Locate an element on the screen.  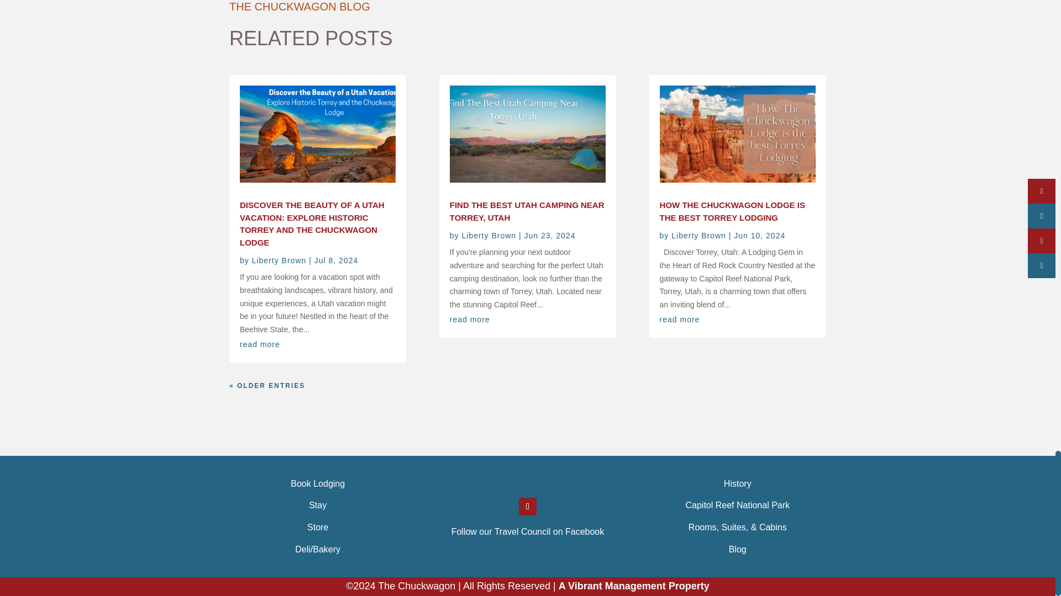
Posts by Liberty Brown is located at coordinates (698, 236).